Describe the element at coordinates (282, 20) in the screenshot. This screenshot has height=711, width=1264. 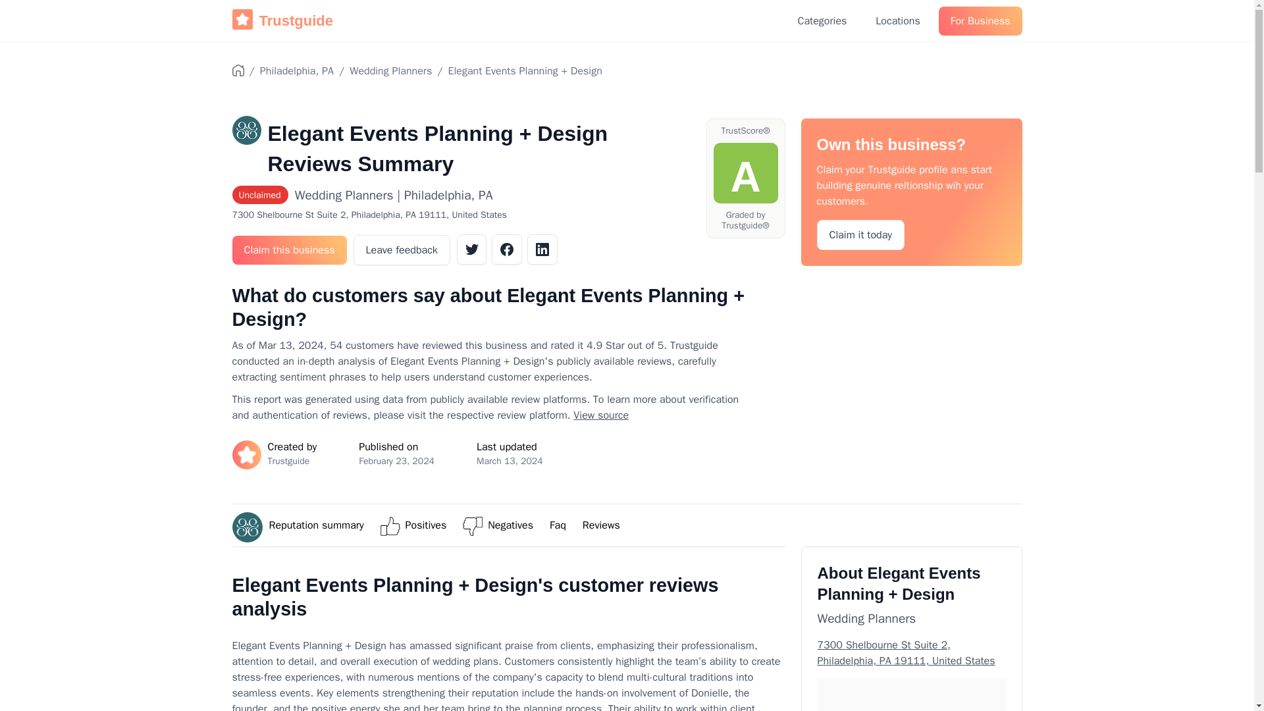
I see `Trustguide` at that location.